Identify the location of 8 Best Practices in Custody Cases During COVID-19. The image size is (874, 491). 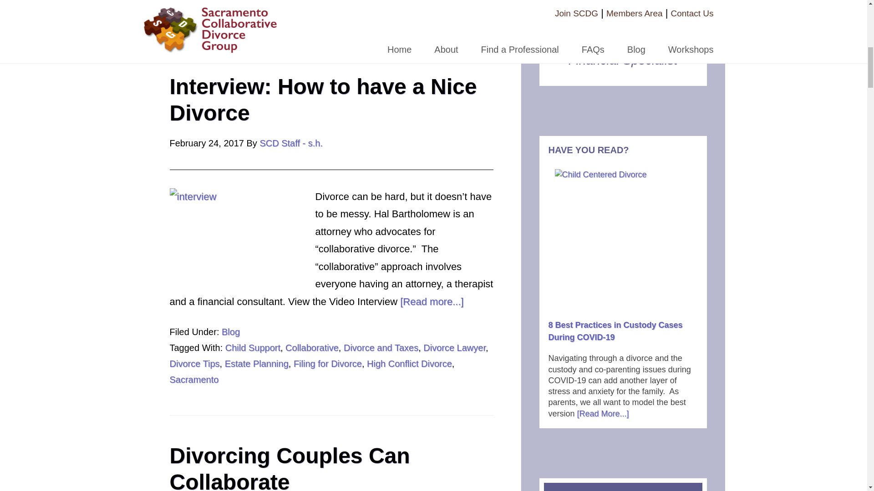
(615, 331).